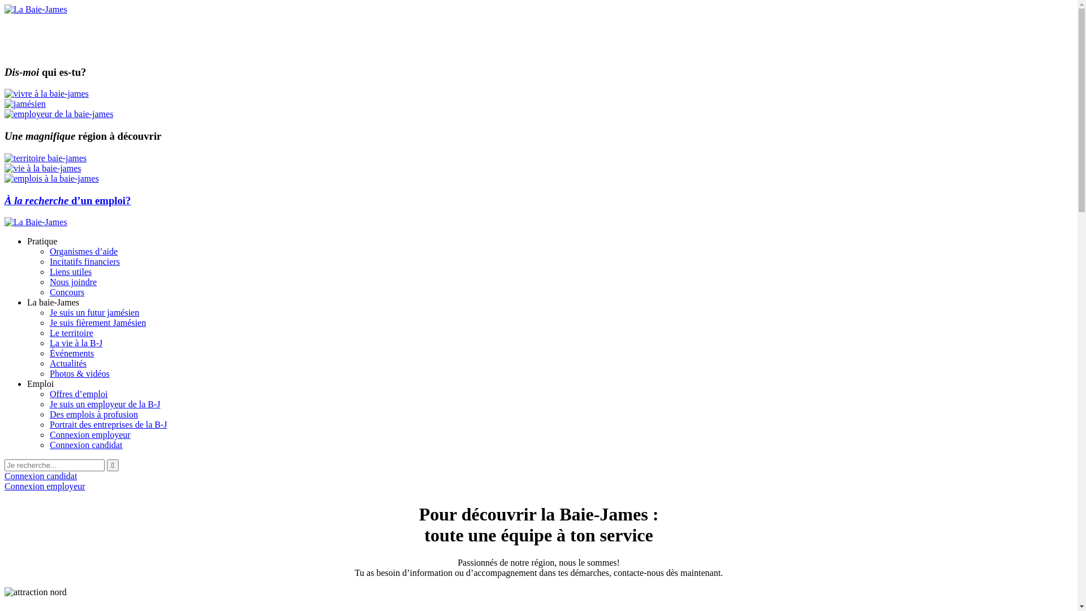 This screenshot has height=611, width=1086. I want to click on Nous joindre, so click(74, 282).